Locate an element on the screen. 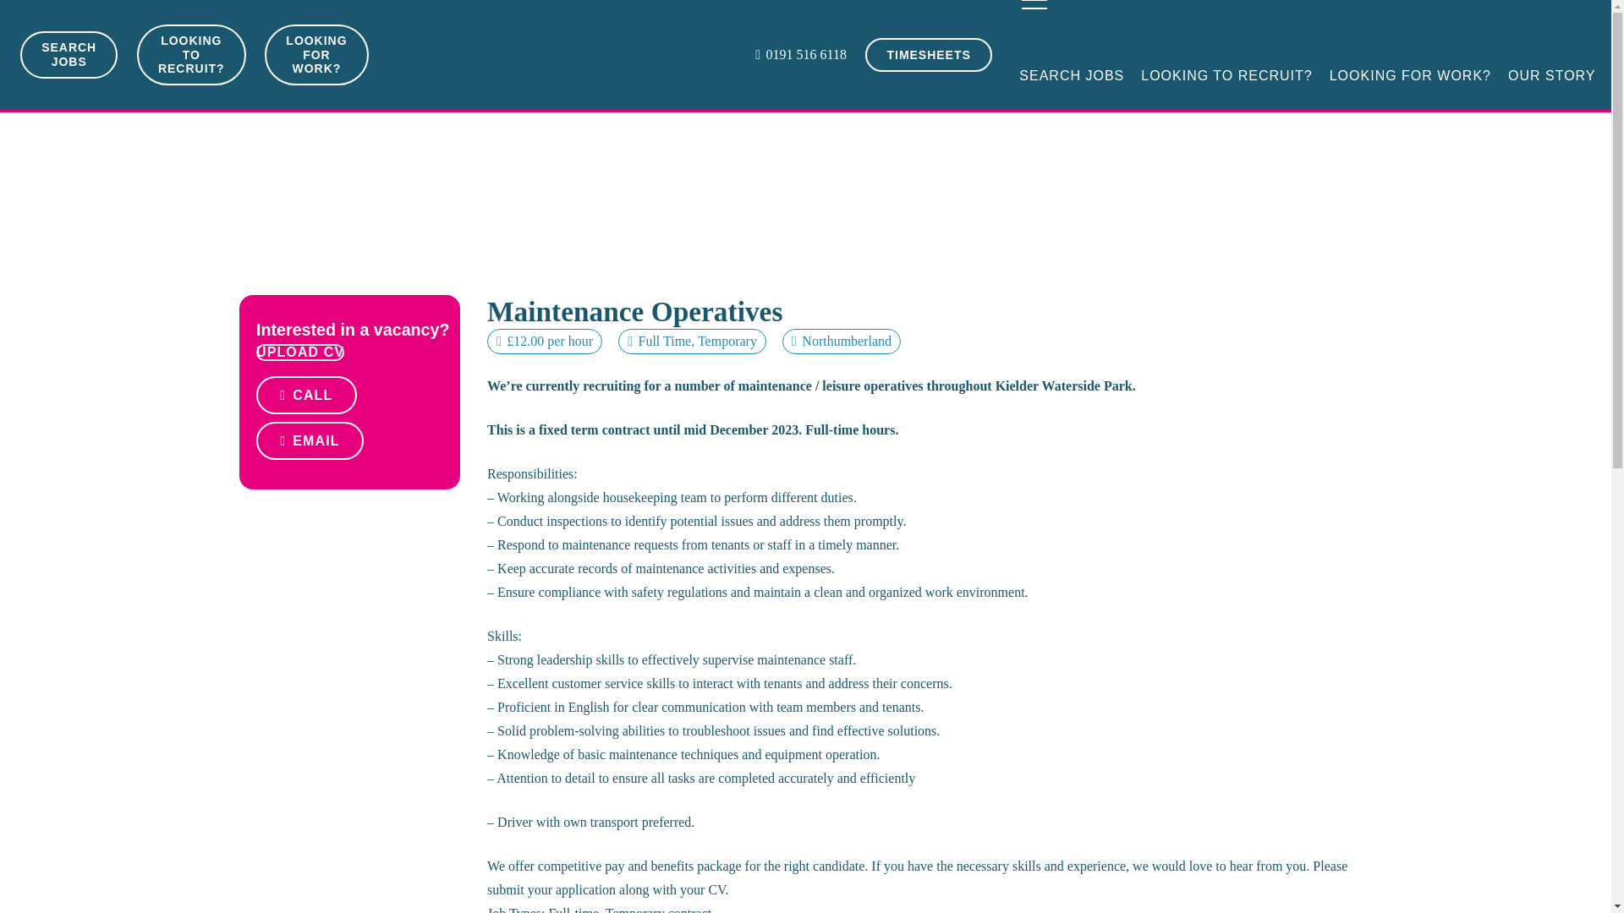  LOOKING FOR WORK? is located at coordinates (316, 55).